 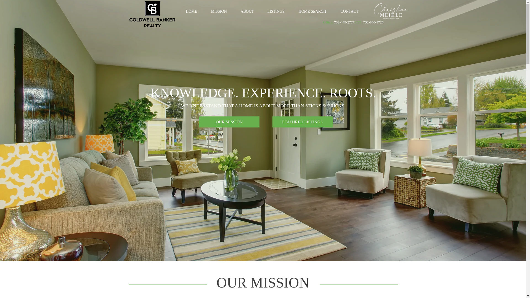 I want to click on OUR MISSION, so click(x=229, y=122).